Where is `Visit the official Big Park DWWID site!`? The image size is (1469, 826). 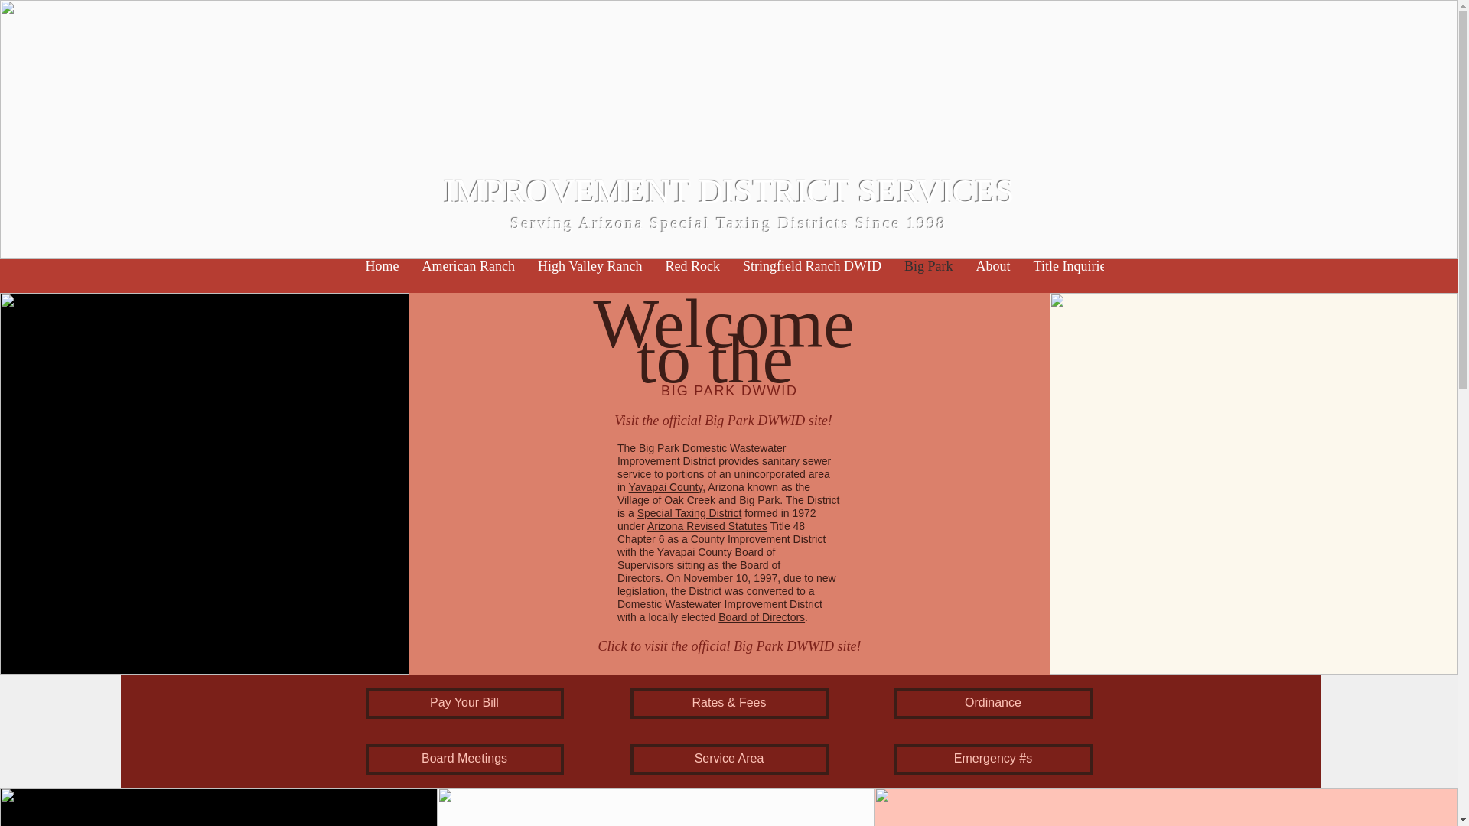
Visit the official Big Park DWWID site! is located at coordinates (723, 421).